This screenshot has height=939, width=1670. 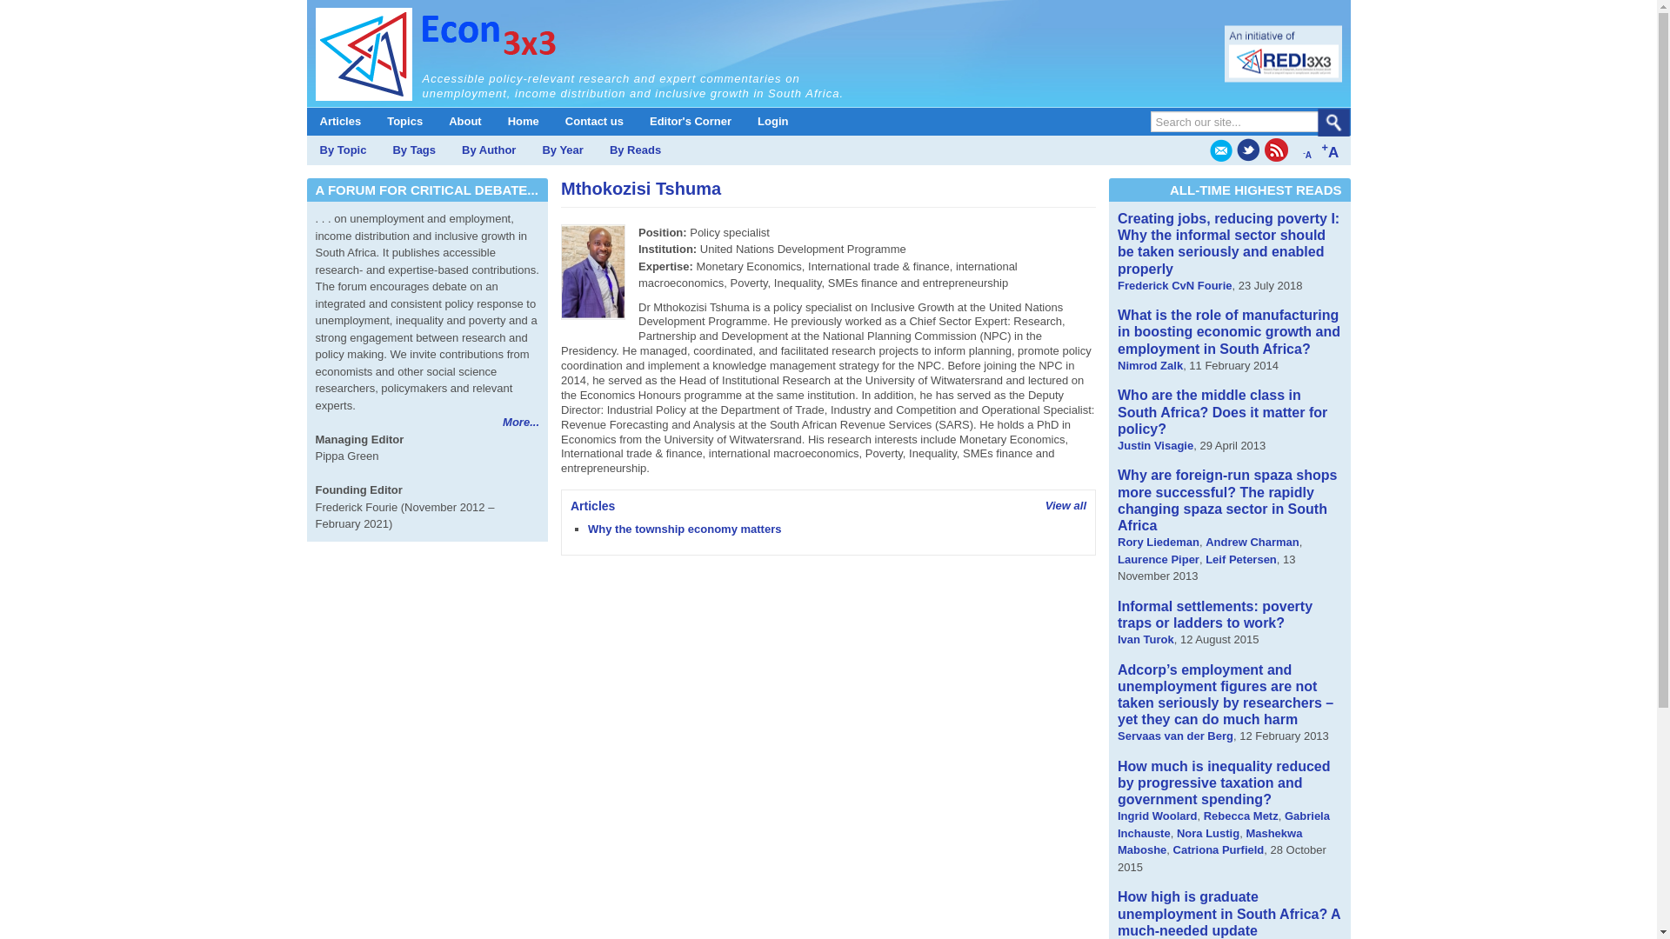 What do you see at coordinates (562, 150) in the screenshot?
I see `By Year` at bounding box center [562, 150].